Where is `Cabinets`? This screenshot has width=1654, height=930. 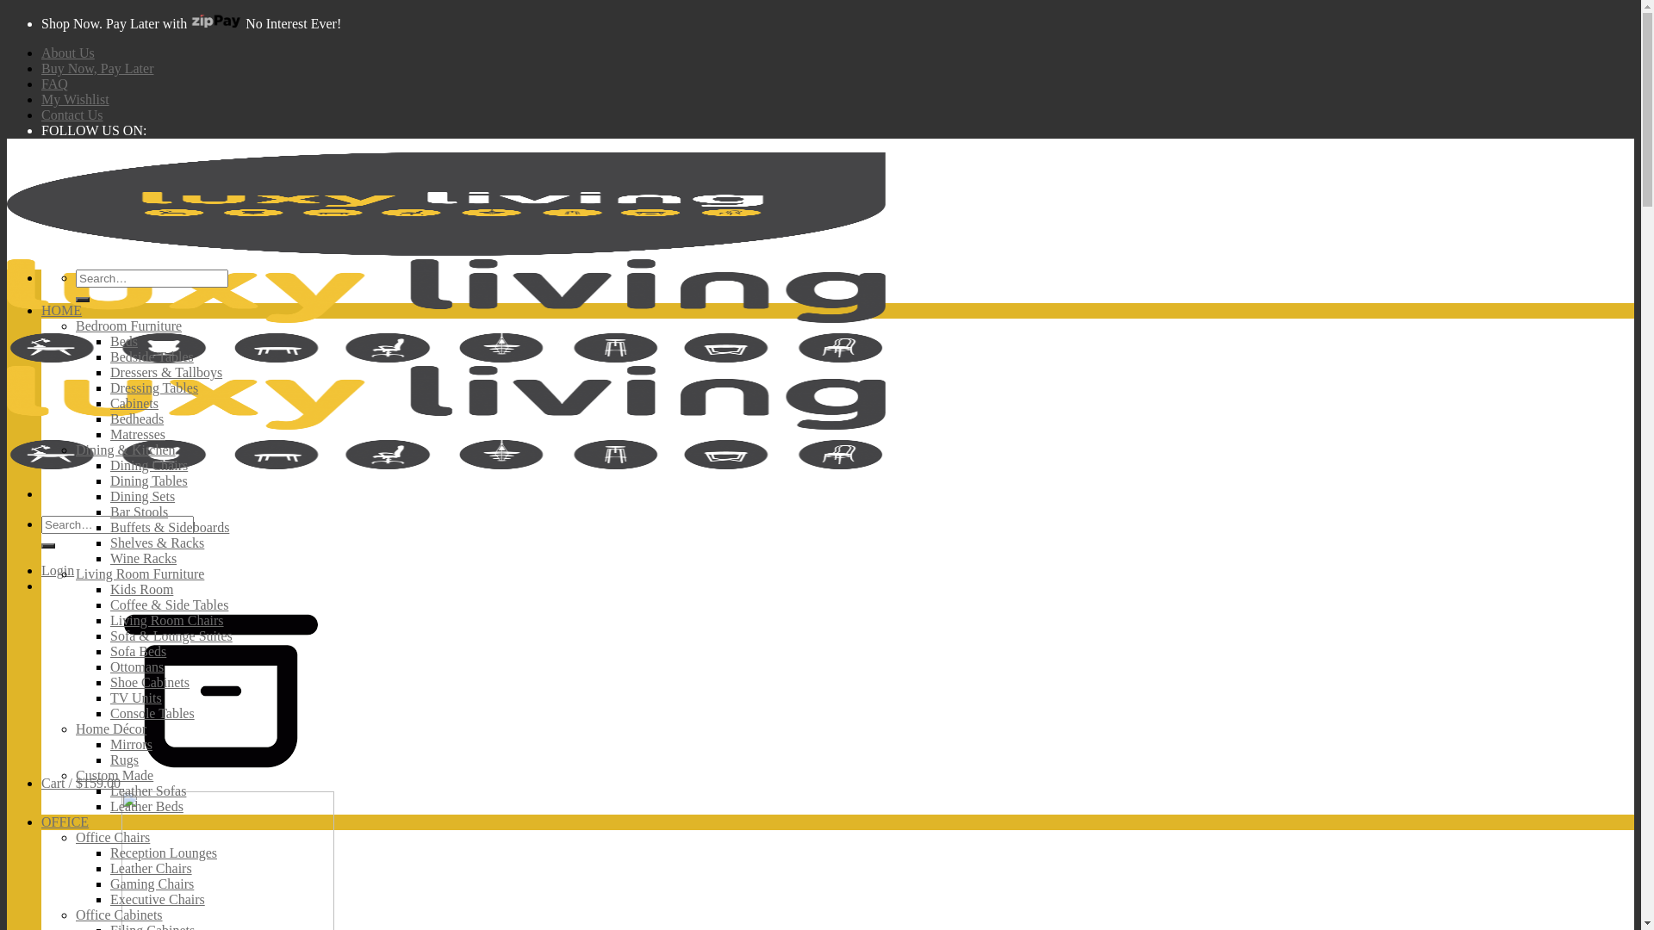
Cabinets is located at coordinates (134, 403).